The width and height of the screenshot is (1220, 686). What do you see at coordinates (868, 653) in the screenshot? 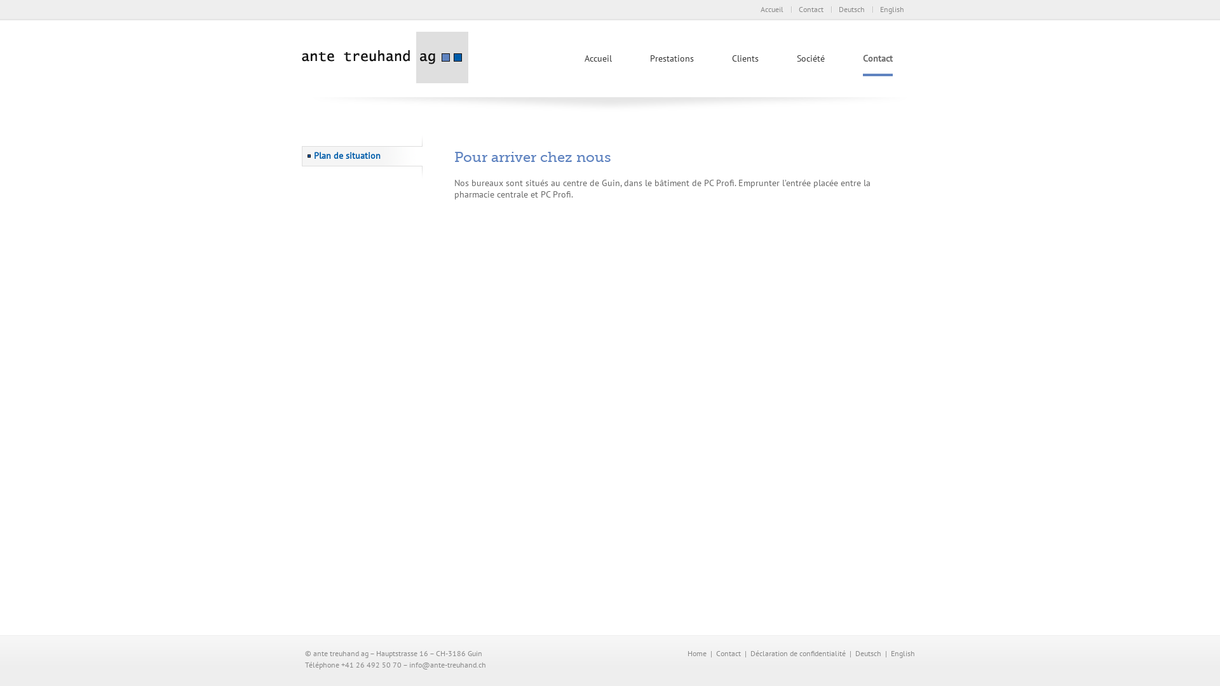
I see `Deutsch` at bounding box center [868, 653].